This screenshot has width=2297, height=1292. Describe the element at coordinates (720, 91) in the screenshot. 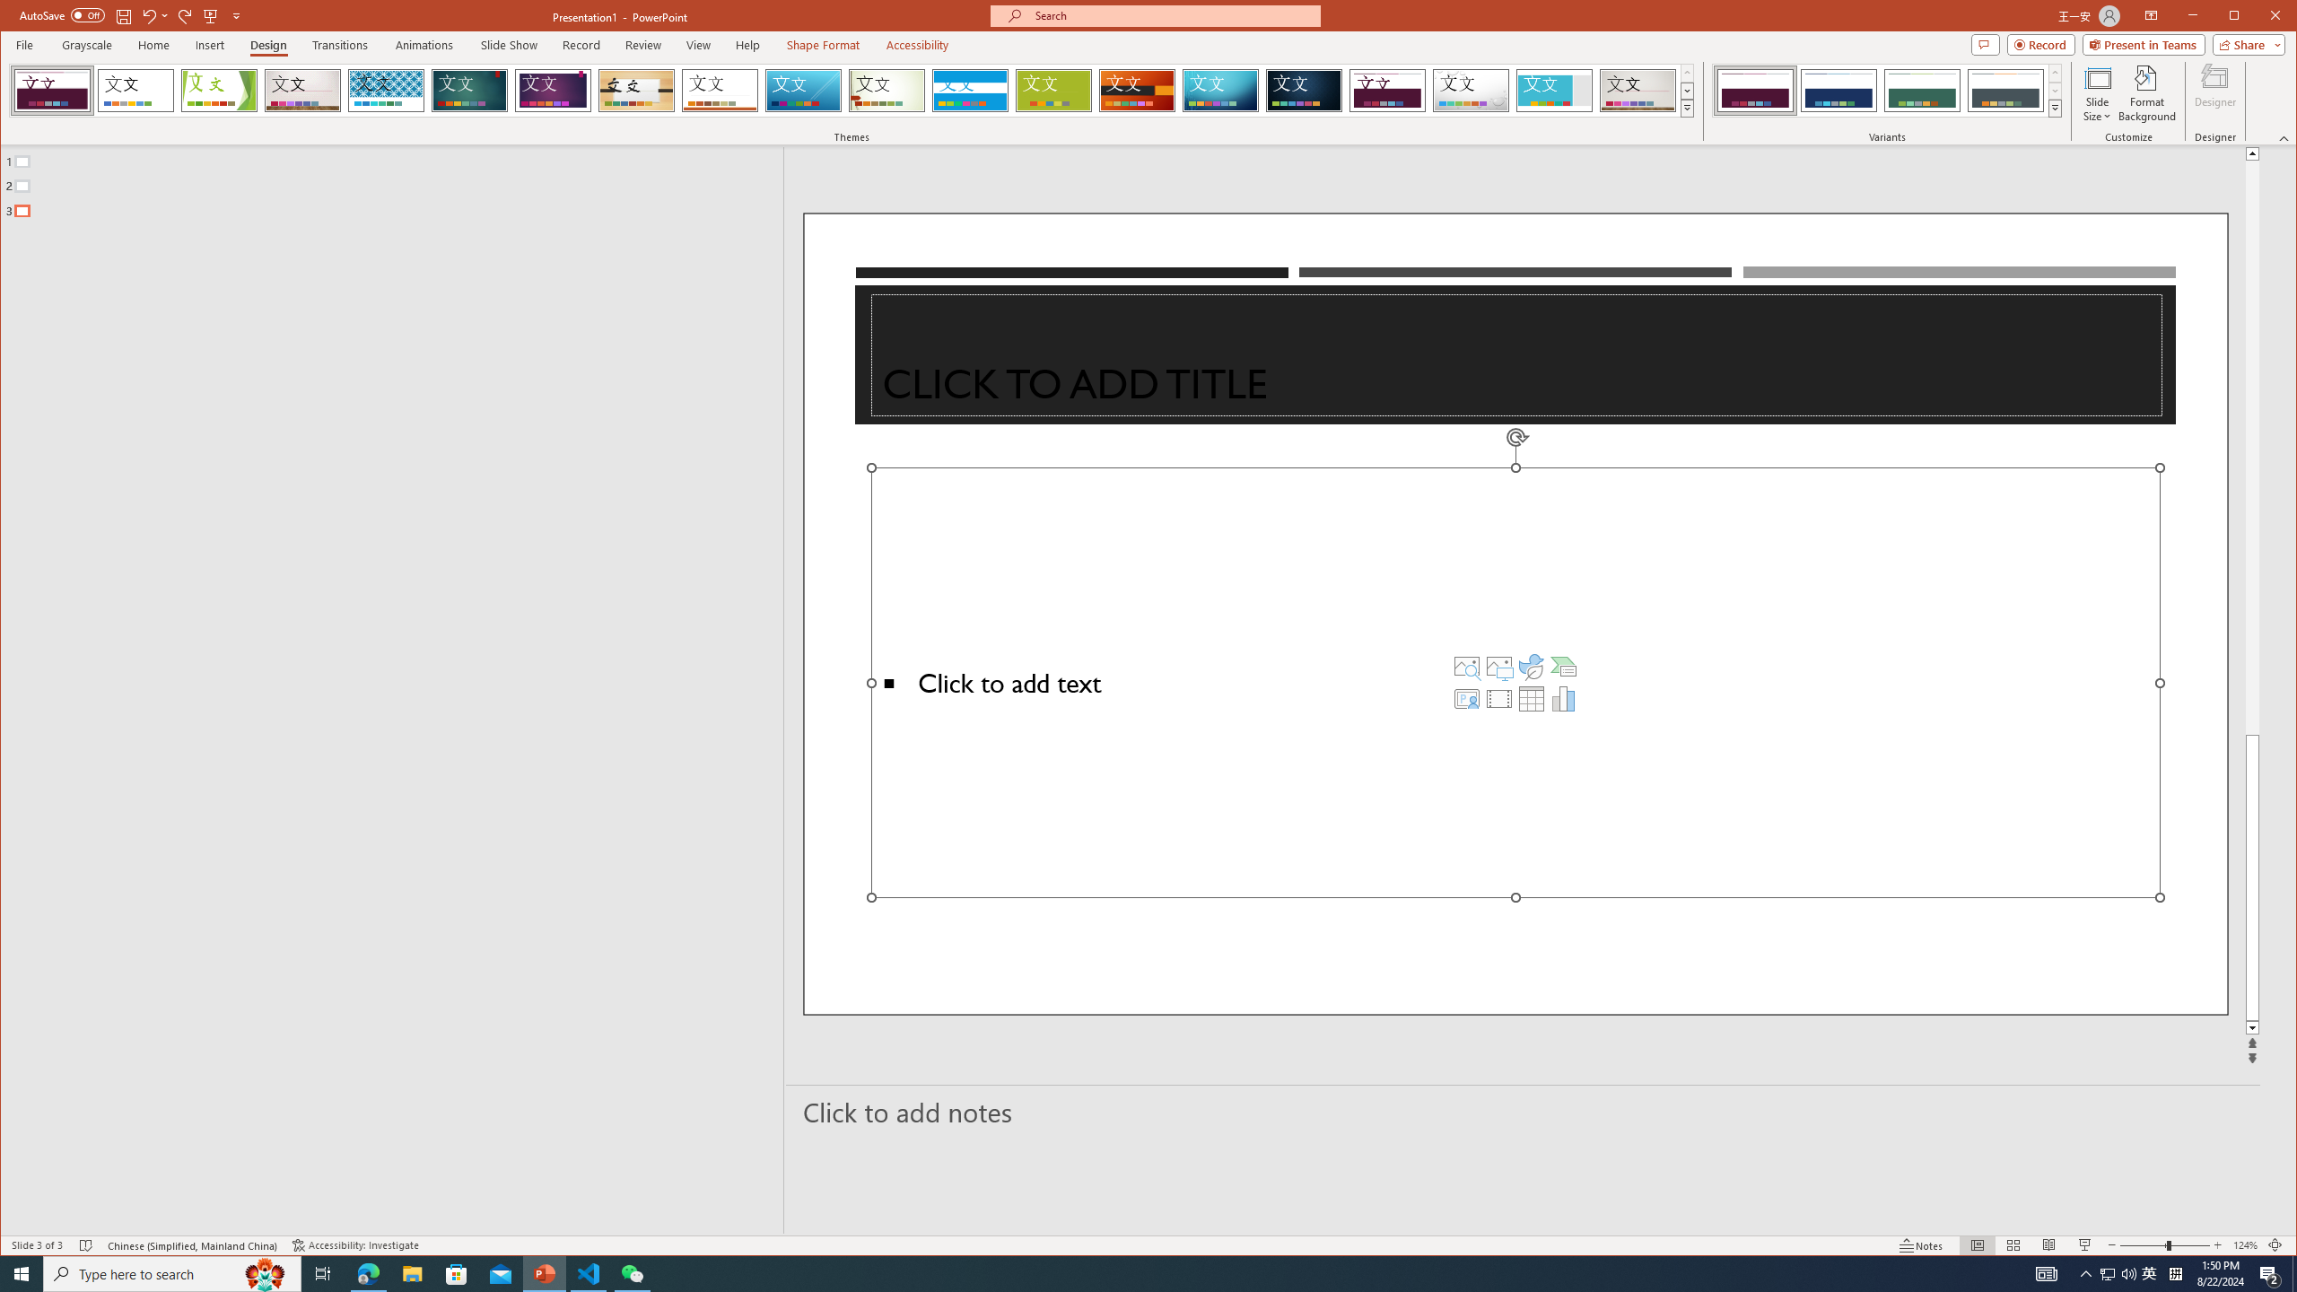

I see `Retrospect` at that location.